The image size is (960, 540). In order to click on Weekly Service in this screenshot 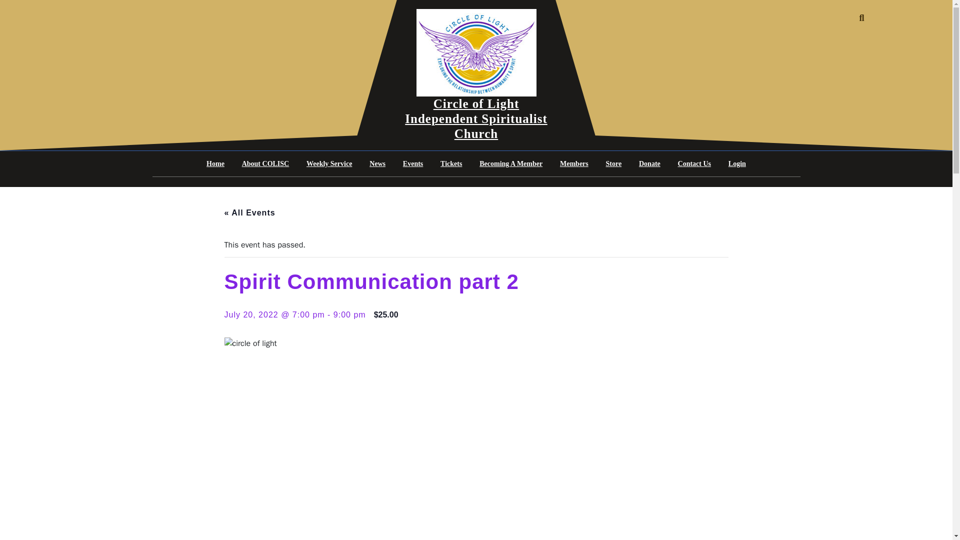, I will do `click(329, 164)`.